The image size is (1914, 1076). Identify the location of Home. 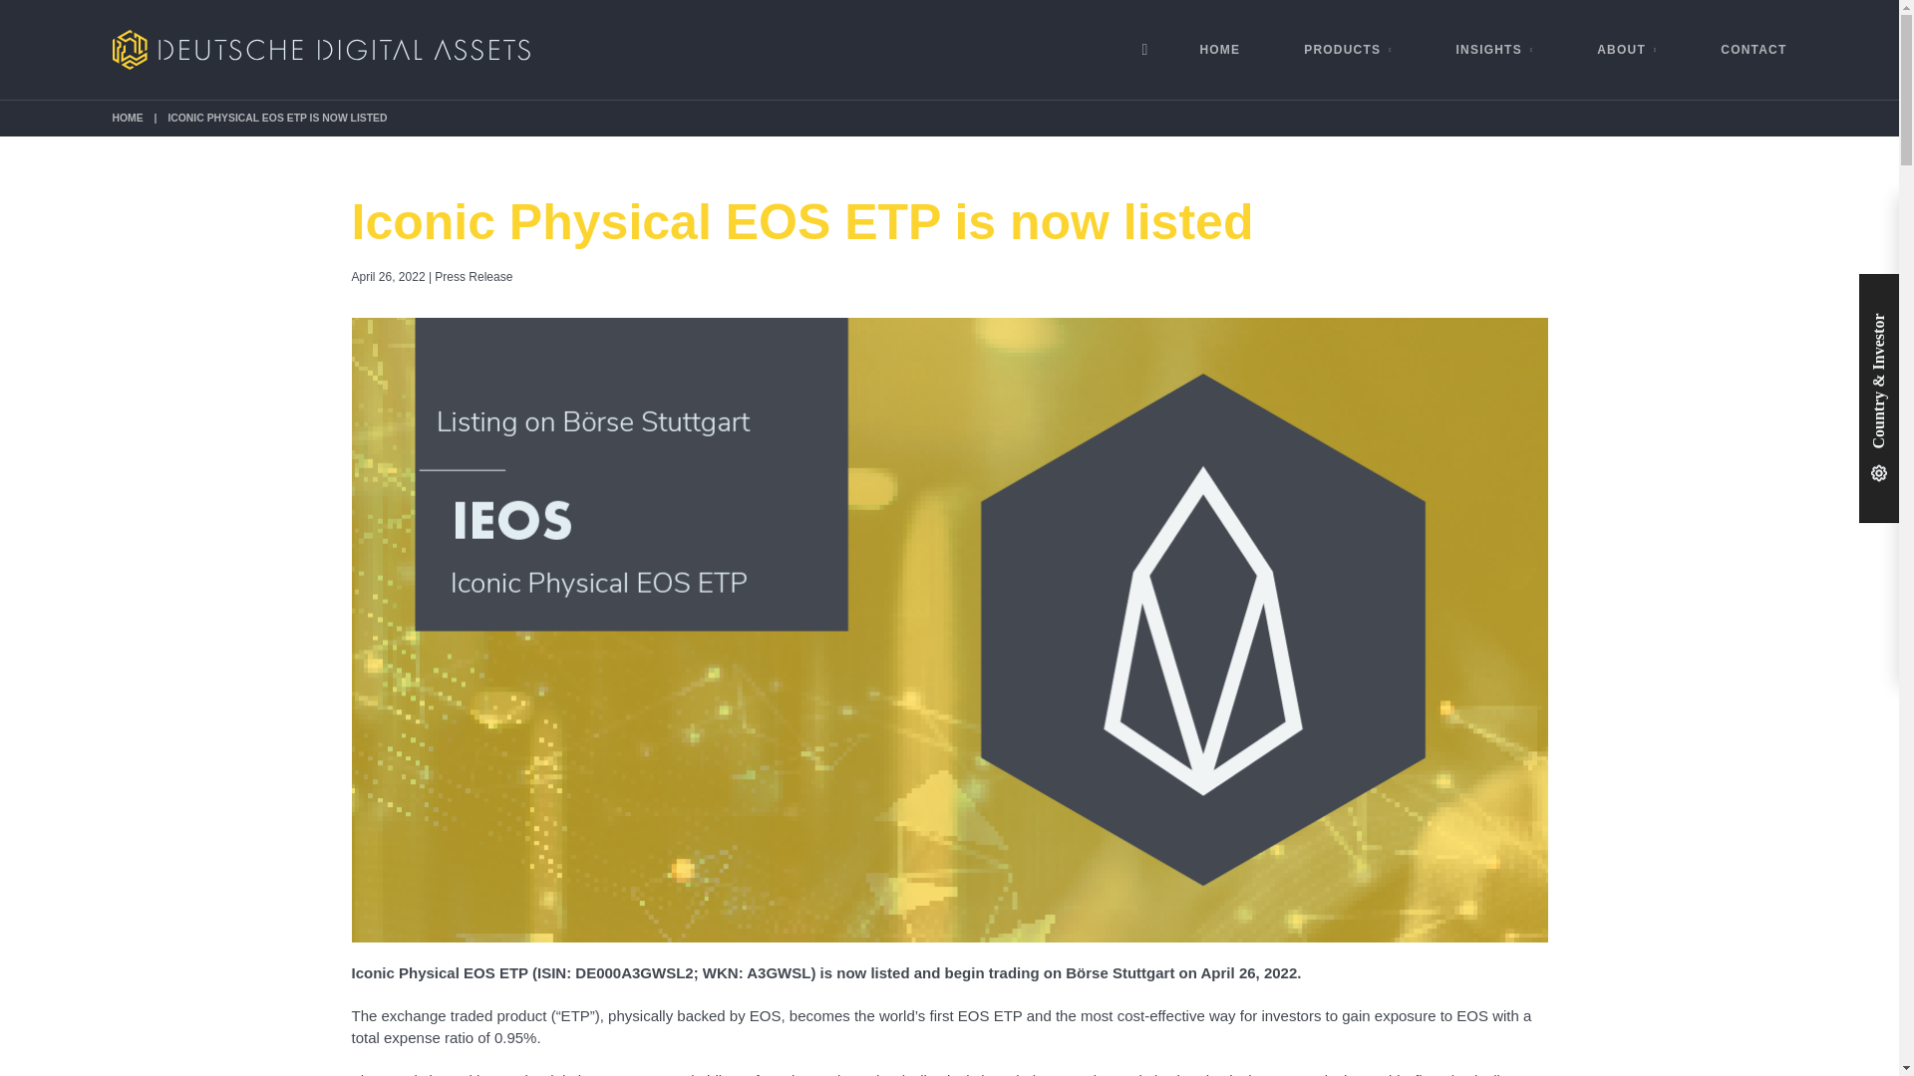
(1220, 50).